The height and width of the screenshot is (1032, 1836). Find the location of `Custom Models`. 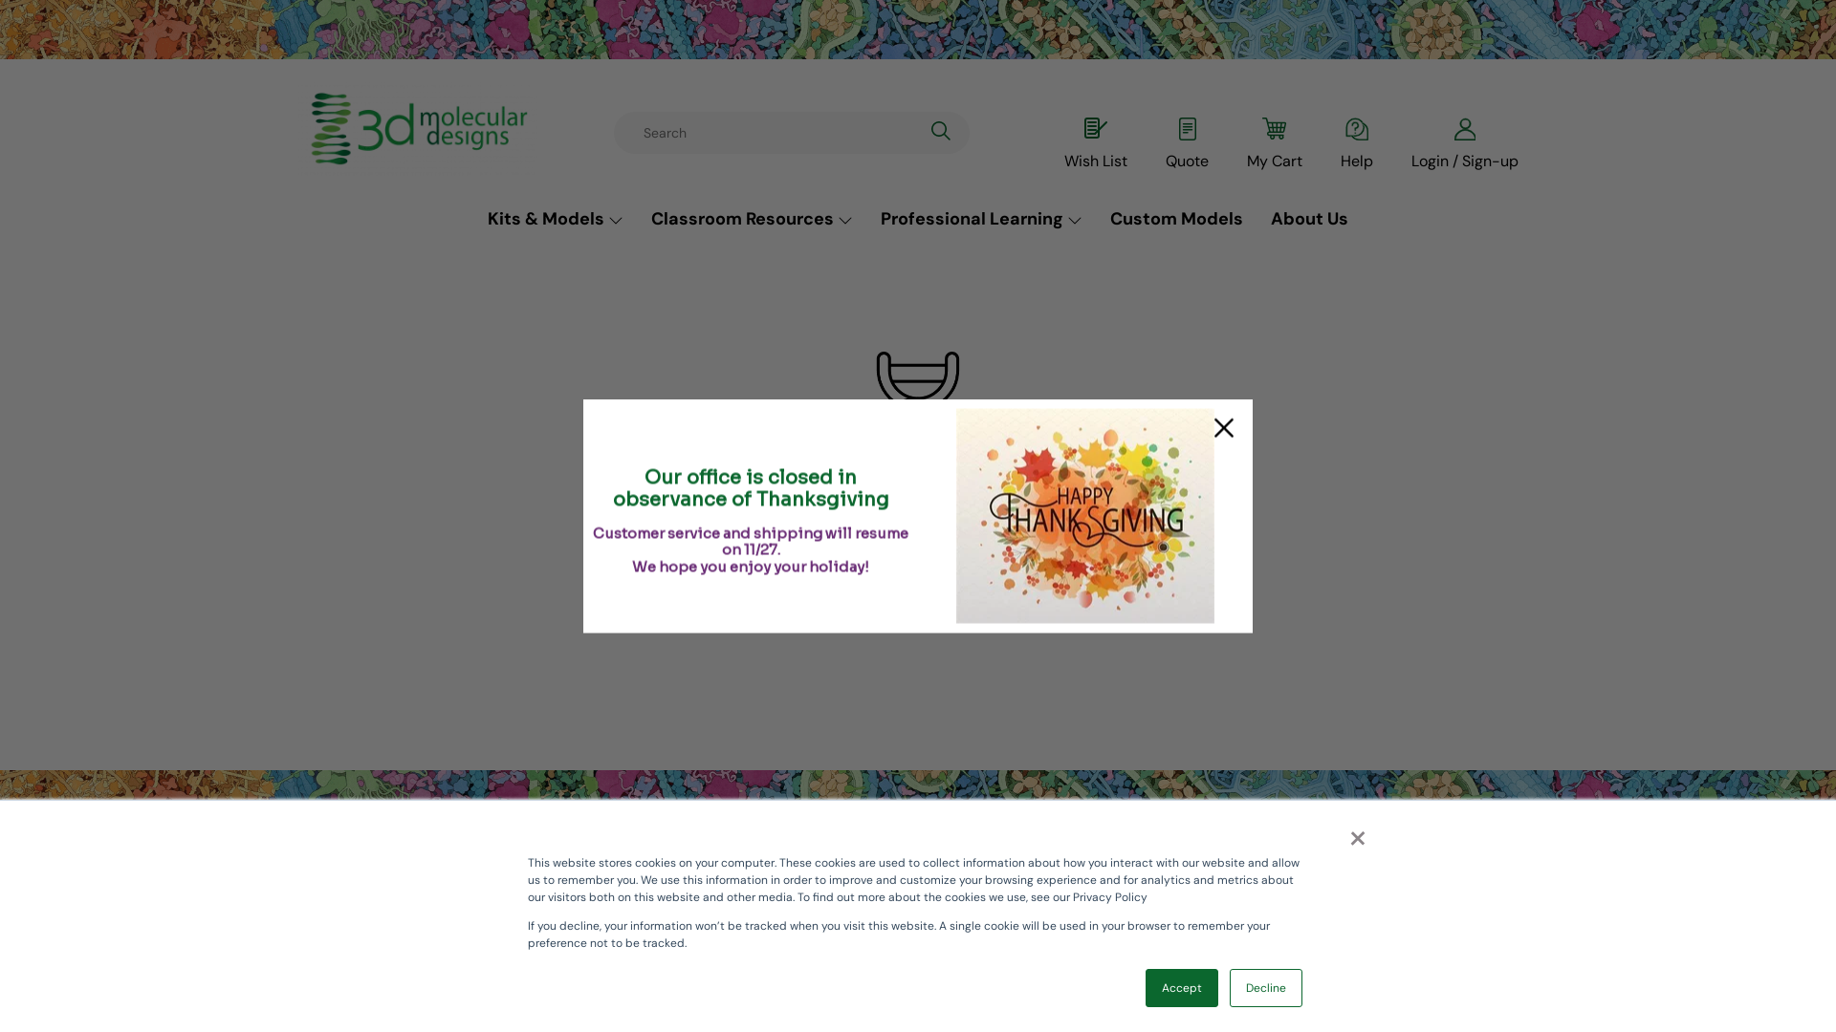

Custom Models is located at coordinates (1176, 220).